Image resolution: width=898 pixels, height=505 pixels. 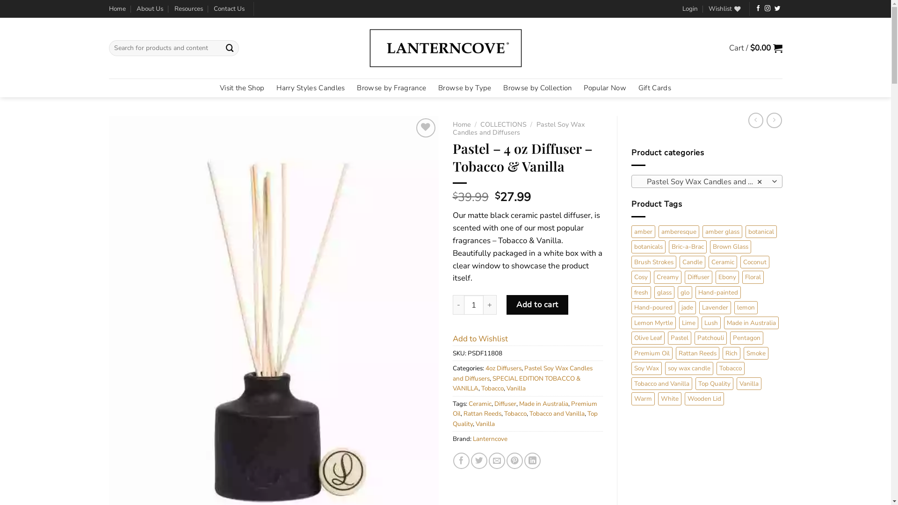 What do you see at coordinates (648, 247) in the screenshot?
I see `botanicals` at bounding box center [648, 247].